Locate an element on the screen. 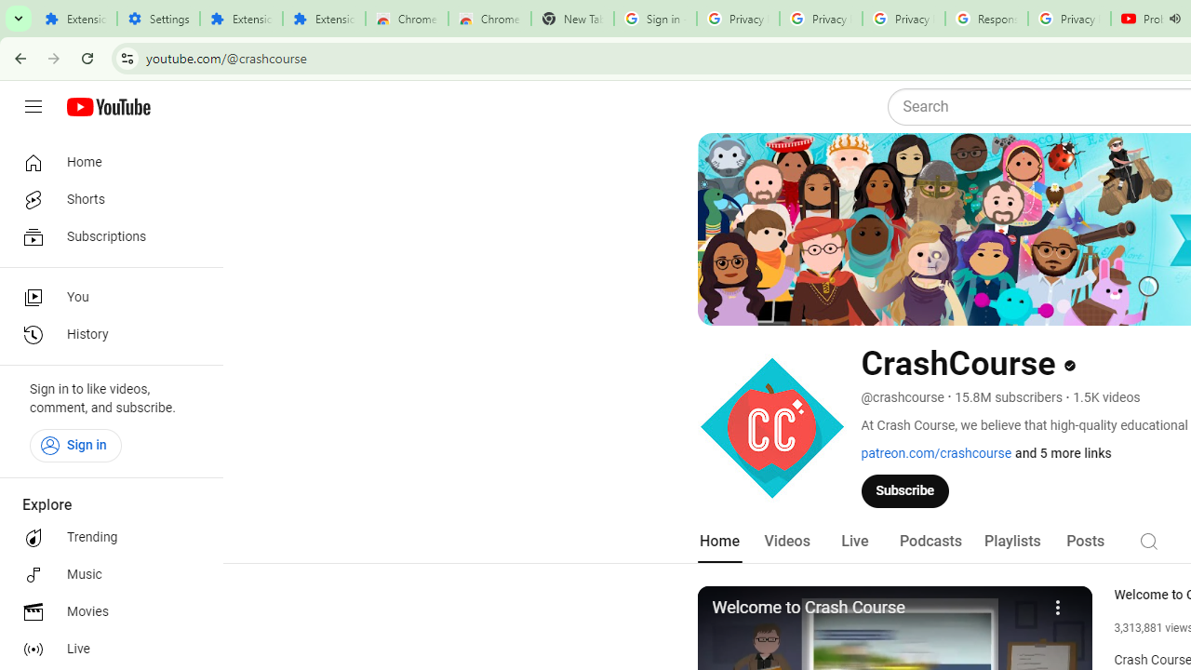  Extensions is located at coordinates (324, 19).